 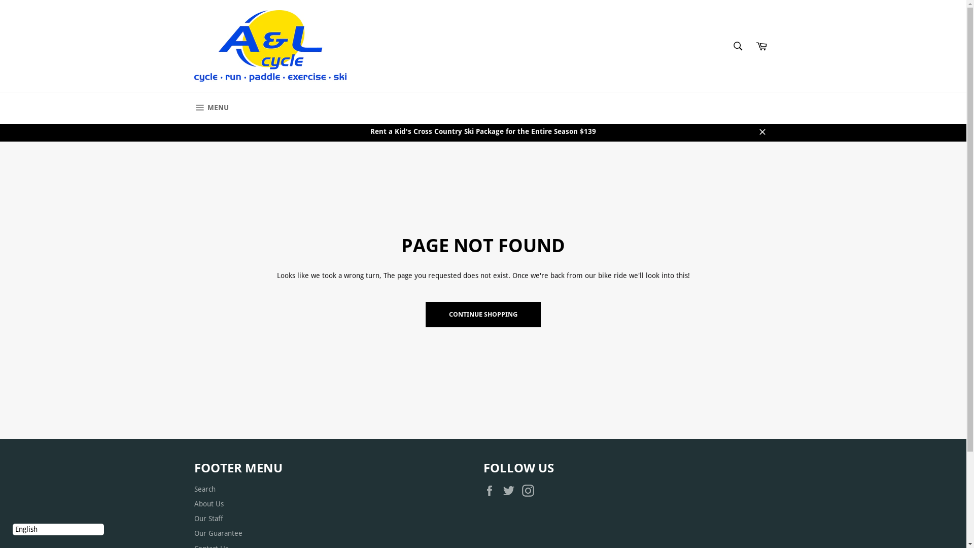 I want to click on Close, so click(x=762, y=132).